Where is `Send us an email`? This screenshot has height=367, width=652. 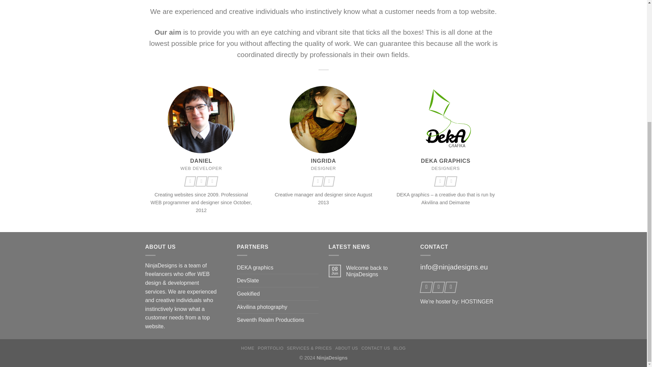 Send us an email is located at coordinates (450, 181).